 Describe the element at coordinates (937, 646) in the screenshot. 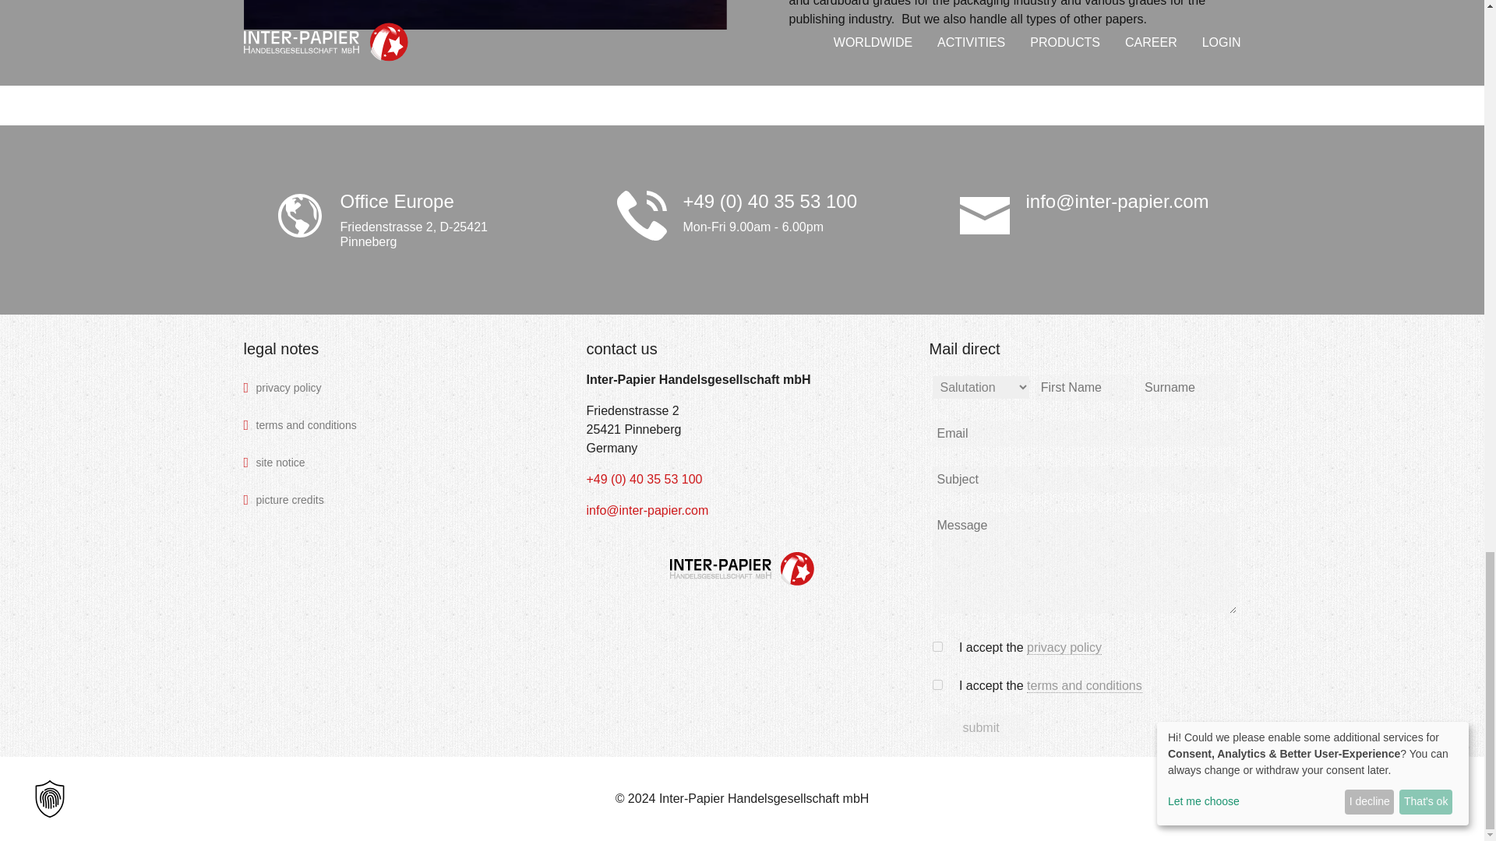

I see `accepted` at that location.